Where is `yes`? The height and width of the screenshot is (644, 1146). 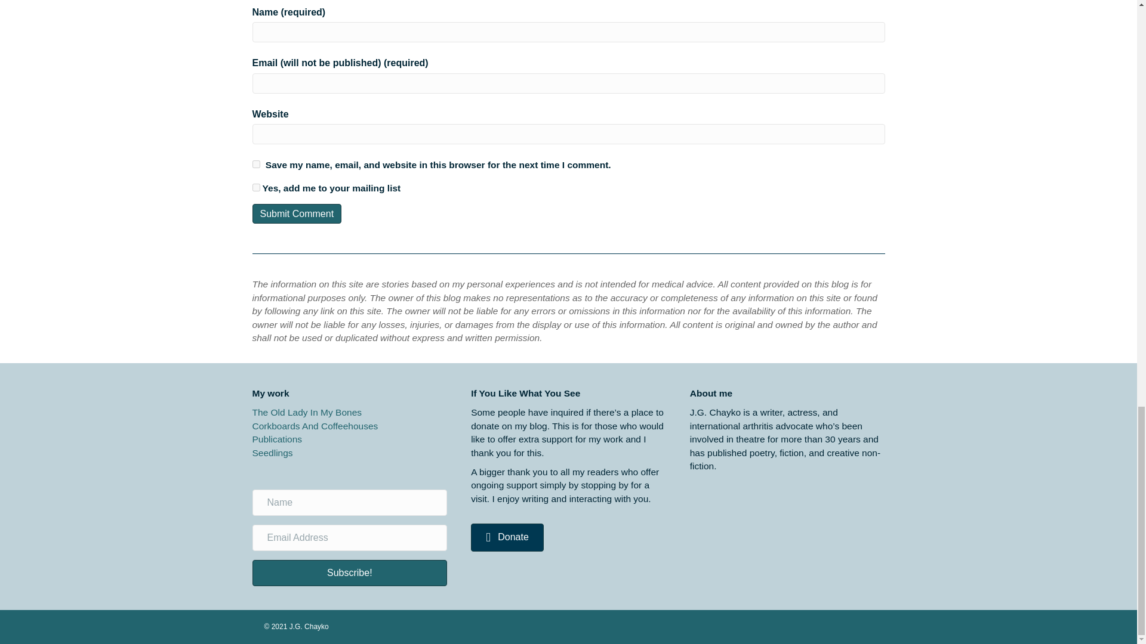
yes is located at coordinates (255, 163).